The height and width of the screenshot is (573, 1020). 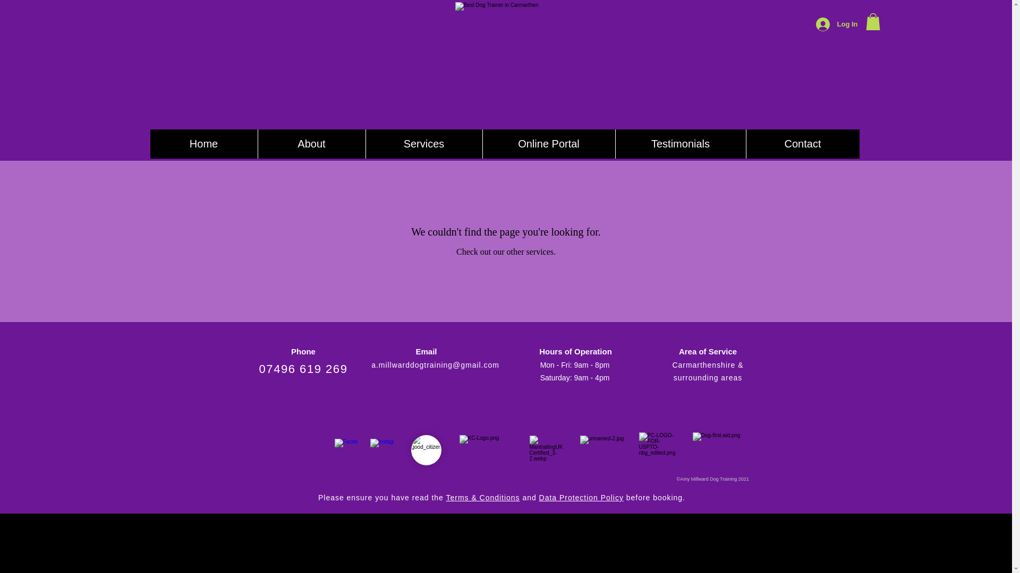 I want to click on Contact, so click(x=802, y=144).